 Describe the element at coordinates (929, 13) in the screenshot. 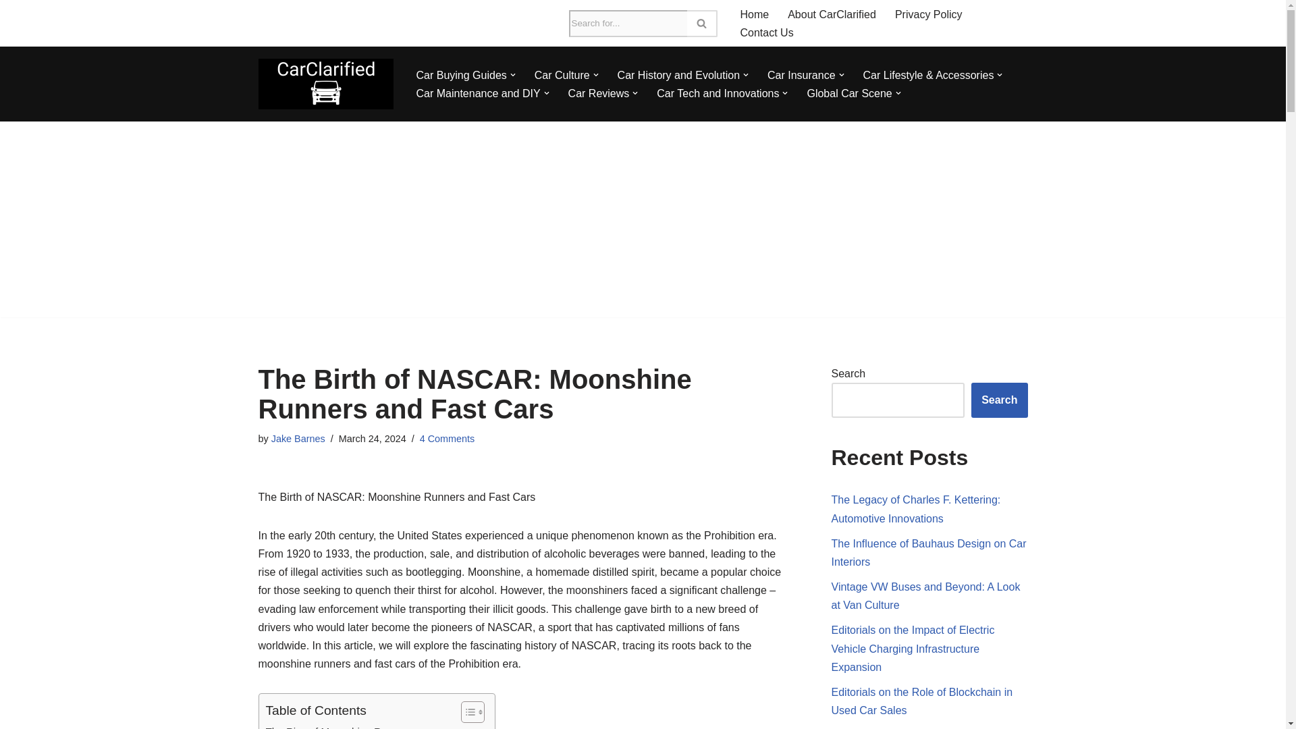

I see `Privacy Policy` at that location.